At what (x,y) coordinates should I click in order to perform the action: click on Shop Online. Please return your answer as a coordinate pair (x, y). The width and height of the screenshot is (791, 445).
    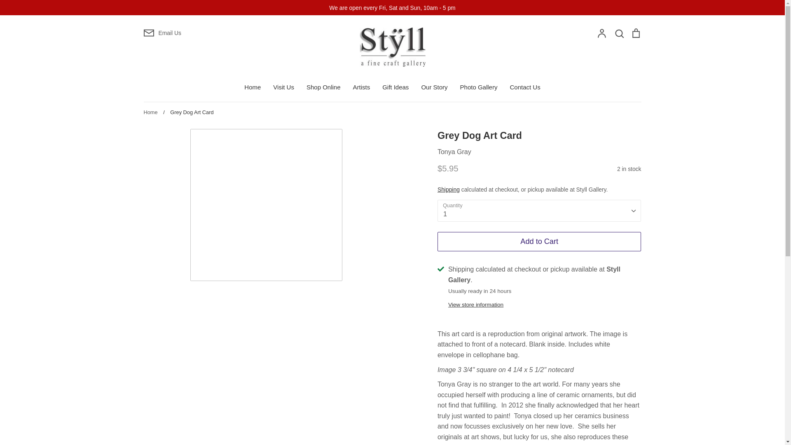
    Looking at the image, I should click on (324, 87).